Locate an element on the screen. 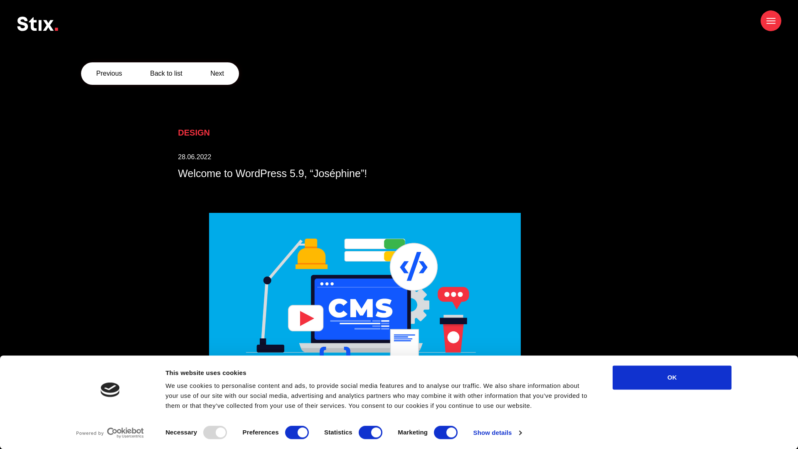 The height and width of the screenshot is (449, 798). OK is located at coordinates (672, 377).